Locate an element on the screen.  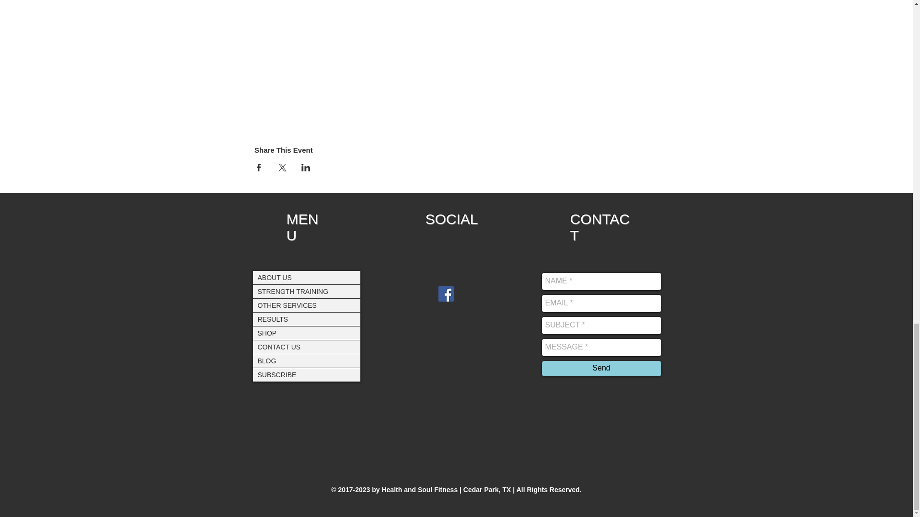
STRENGTH TRAINING is located at coordinates (307, 291).